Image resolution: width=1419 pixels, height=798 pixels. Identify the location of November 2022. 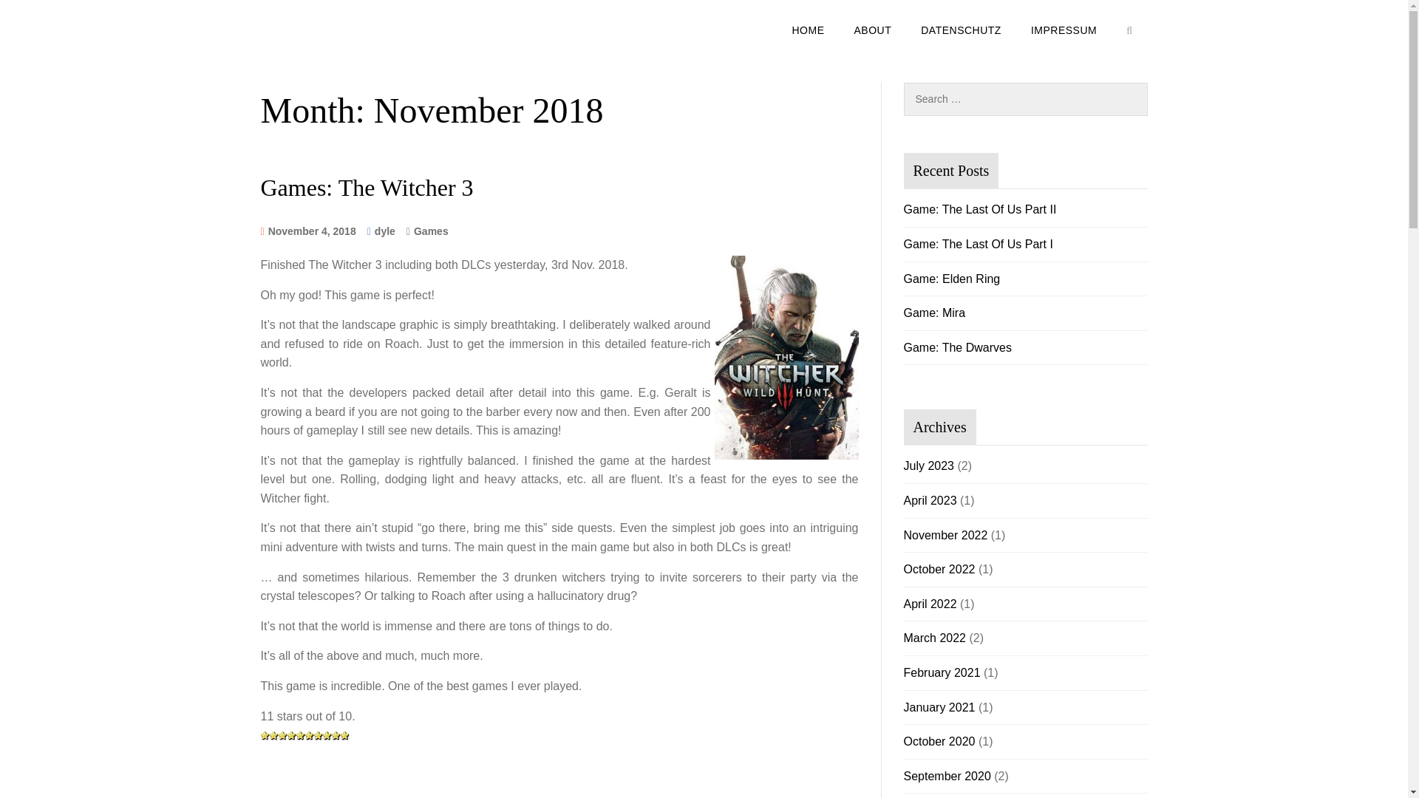
(945, 535).